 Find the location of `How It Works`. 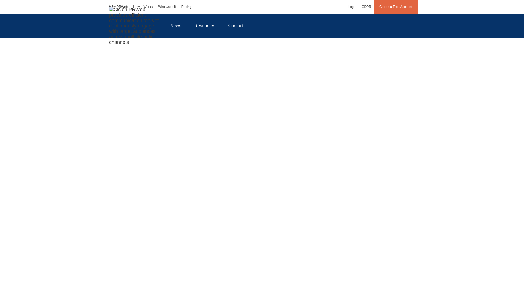

How It Works is located at coordinates (143, 7).